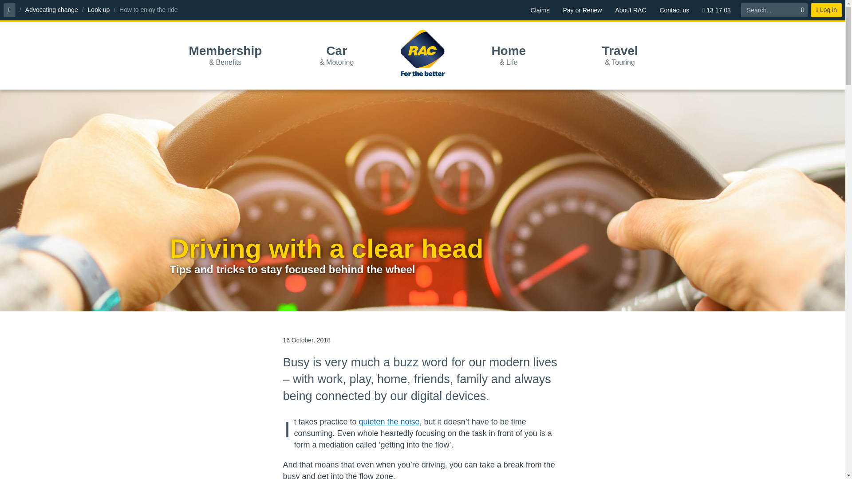 This screenshot has height=479, width=852. What do you see at coordinates (422, 53) in the screenshot?
I see `RAC - For the better` at bounding box center [422, 53].